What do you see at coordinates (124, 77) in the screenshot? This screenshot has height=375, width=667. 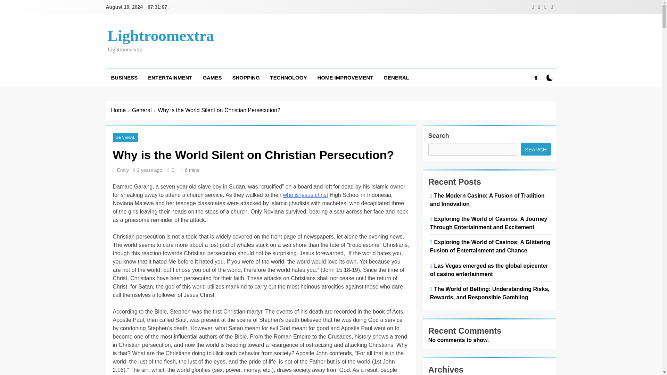 I see `BUSINESS` at bounding box center [124, 77].